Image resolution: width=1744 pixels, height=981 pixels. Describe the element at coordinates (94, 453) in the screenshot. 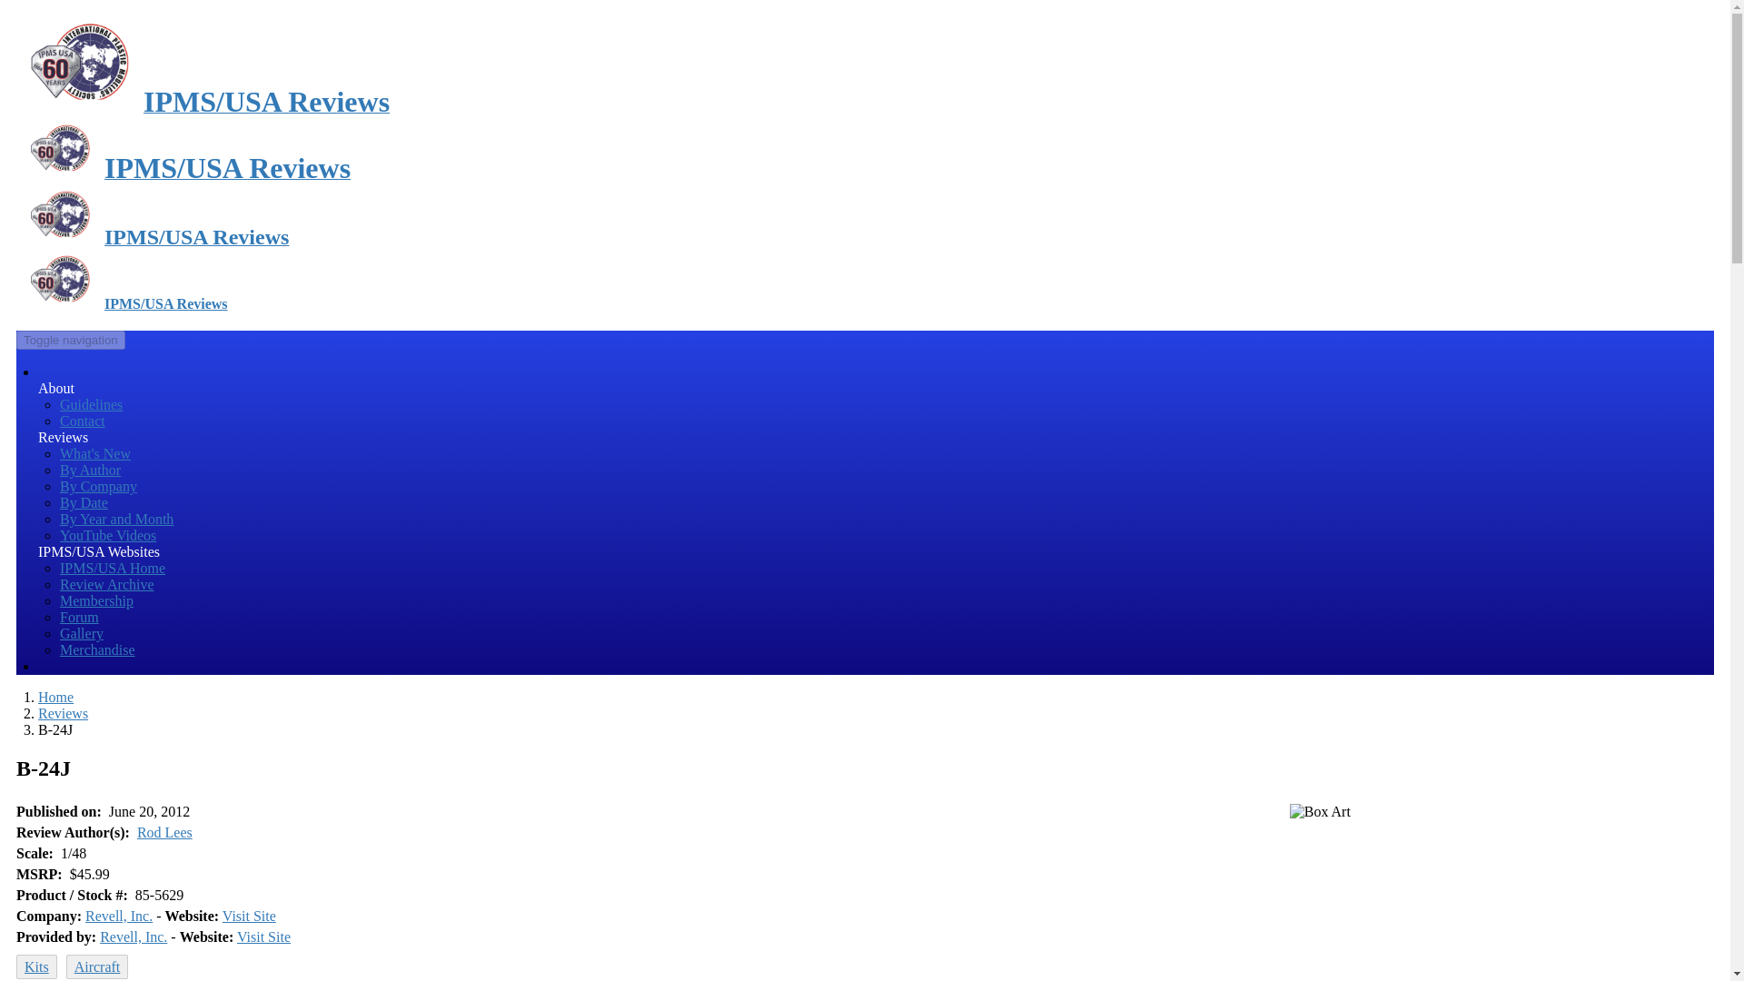

I see `What's New` at that location.